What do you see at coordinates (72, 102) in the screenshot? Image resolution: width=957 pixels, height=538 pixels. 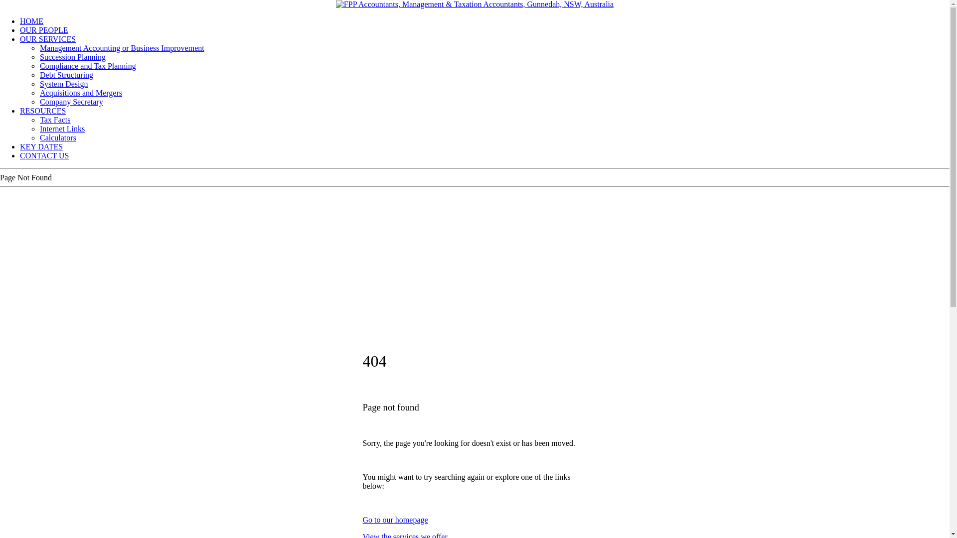 I see `Company Secretary` at bounding box center [72, 102].